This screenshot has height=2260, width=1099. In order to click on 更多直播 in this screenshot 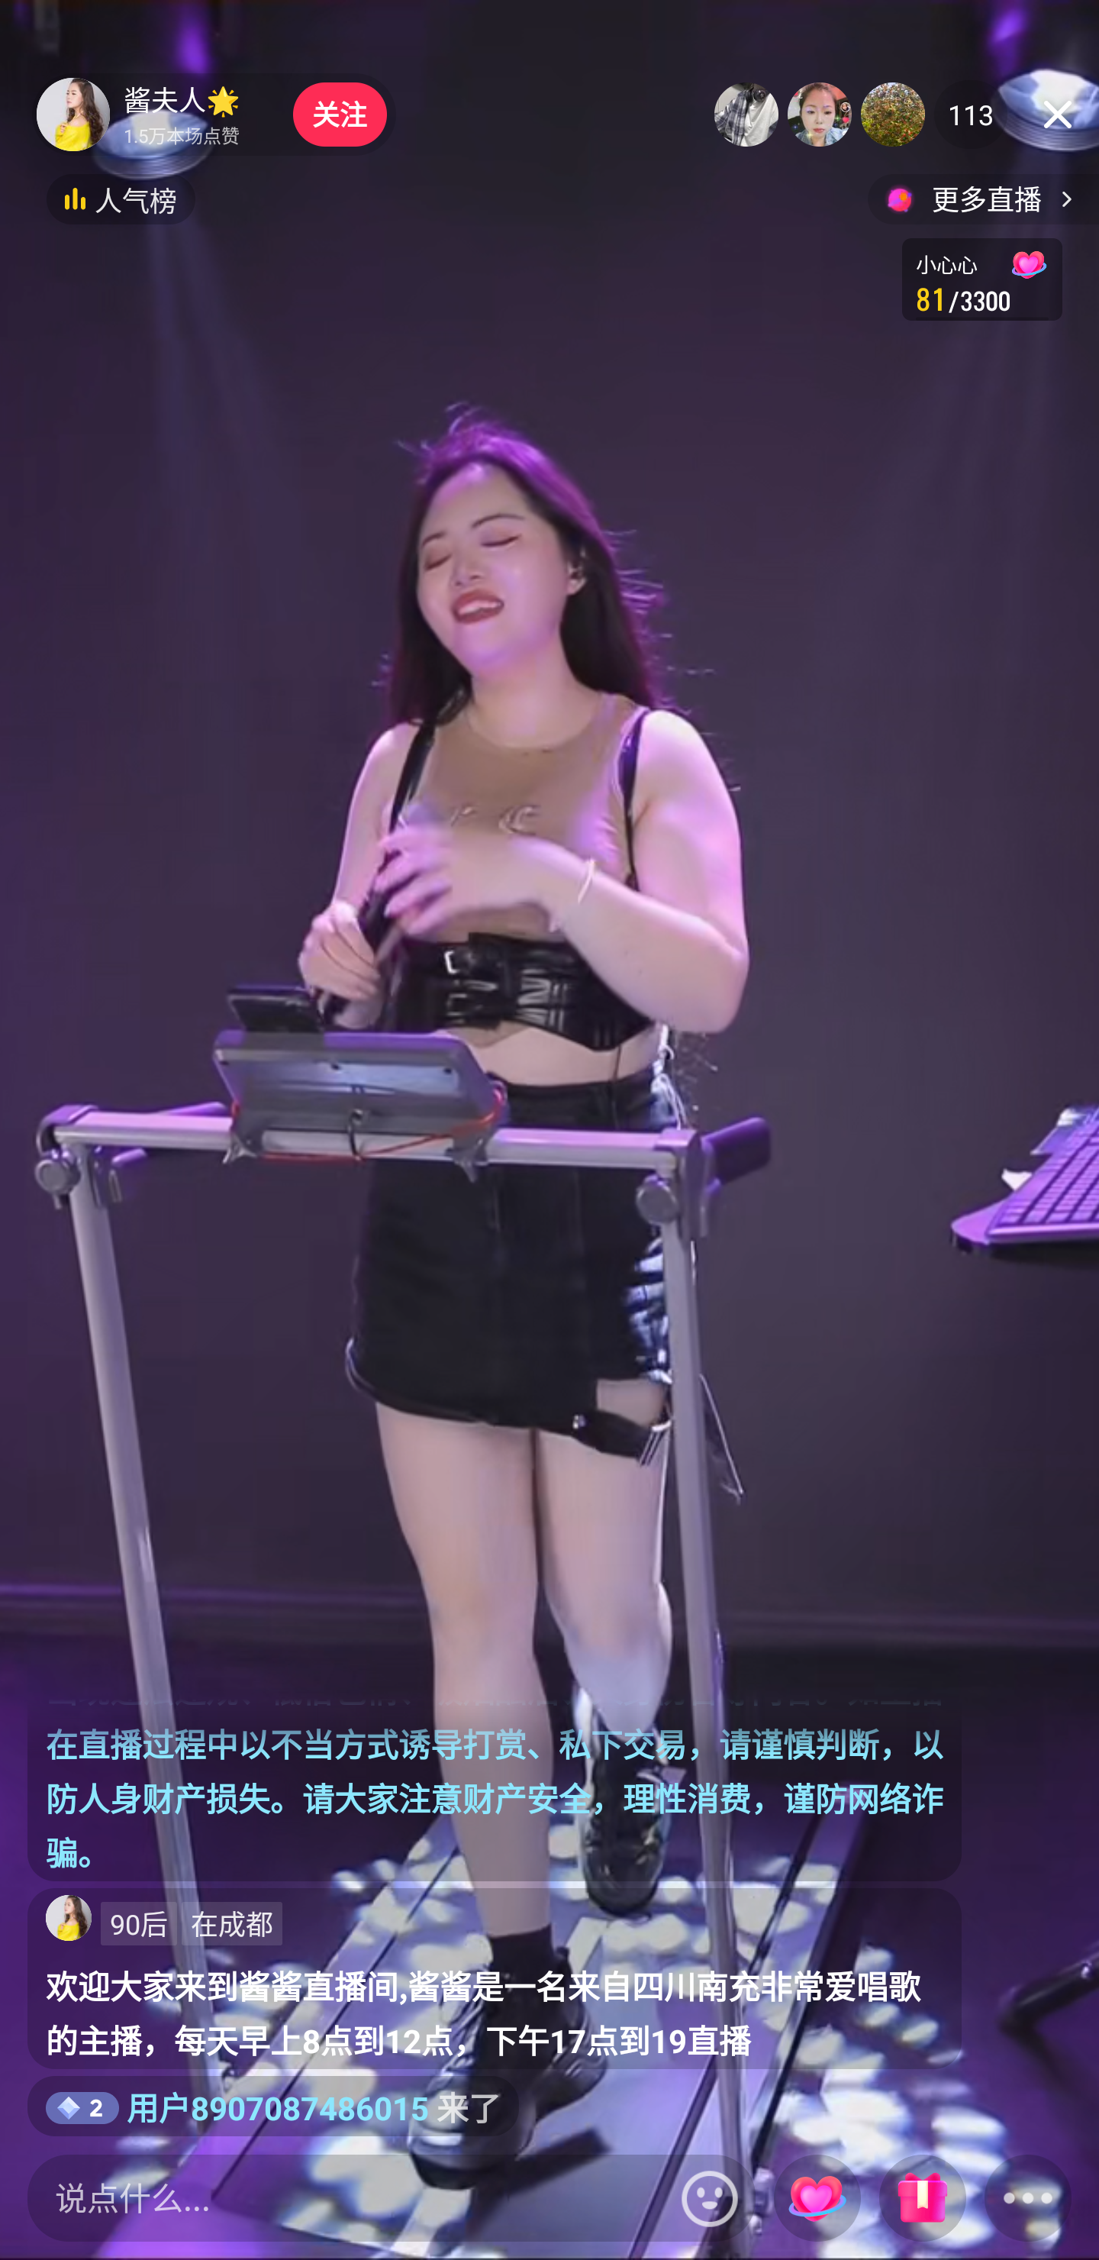, I will do `click(983, 199)`.